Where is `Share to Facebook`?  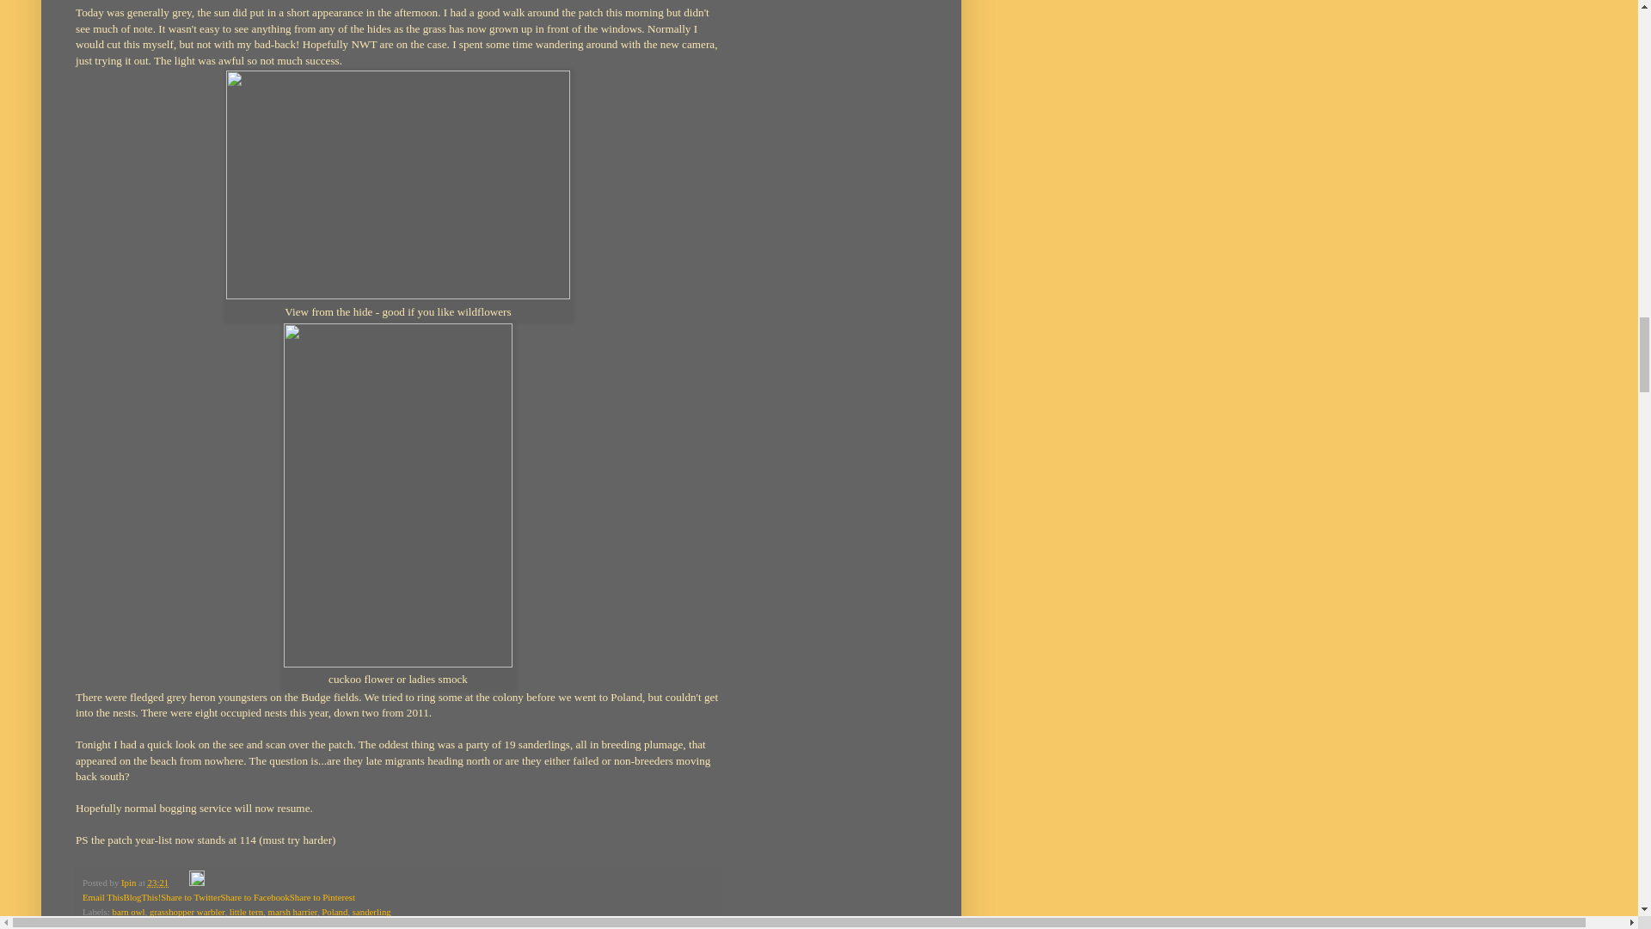 Share to Facebook is located at coordinates (255, 896).